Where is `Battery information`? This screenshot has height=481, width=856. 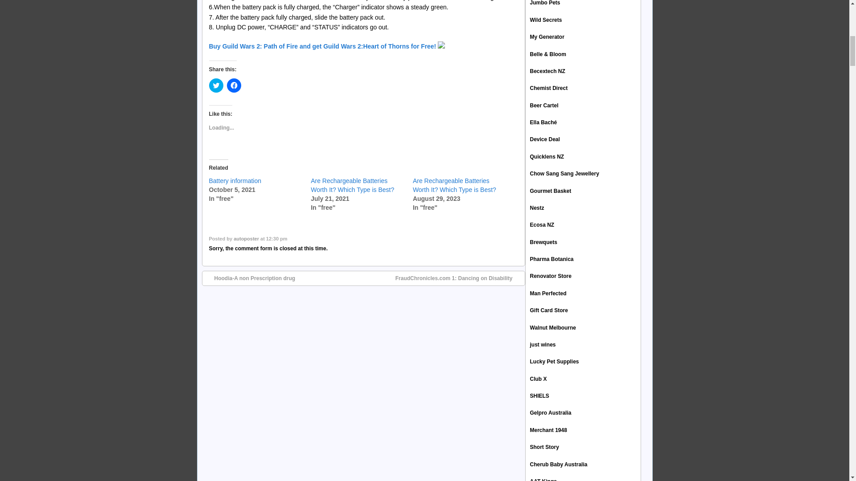 Battery information is located at coordinates (235, 181).